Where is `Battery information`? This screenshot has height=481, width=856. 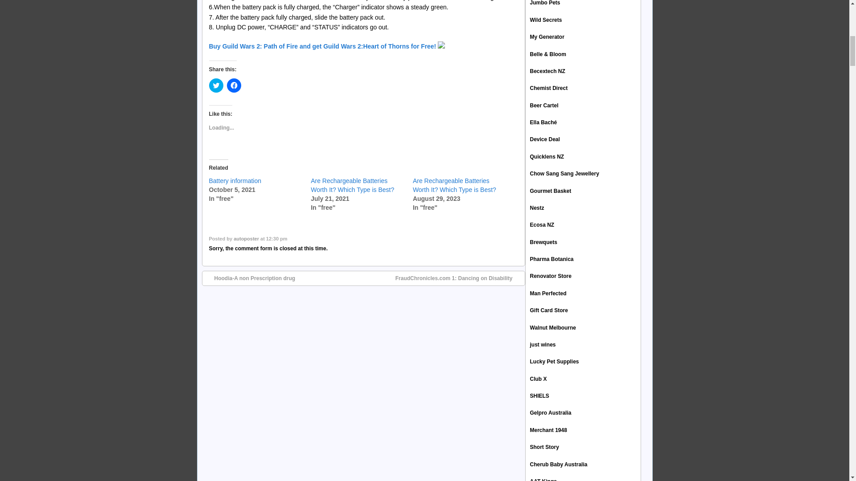 Battery information is located at coordinates (235, 181).